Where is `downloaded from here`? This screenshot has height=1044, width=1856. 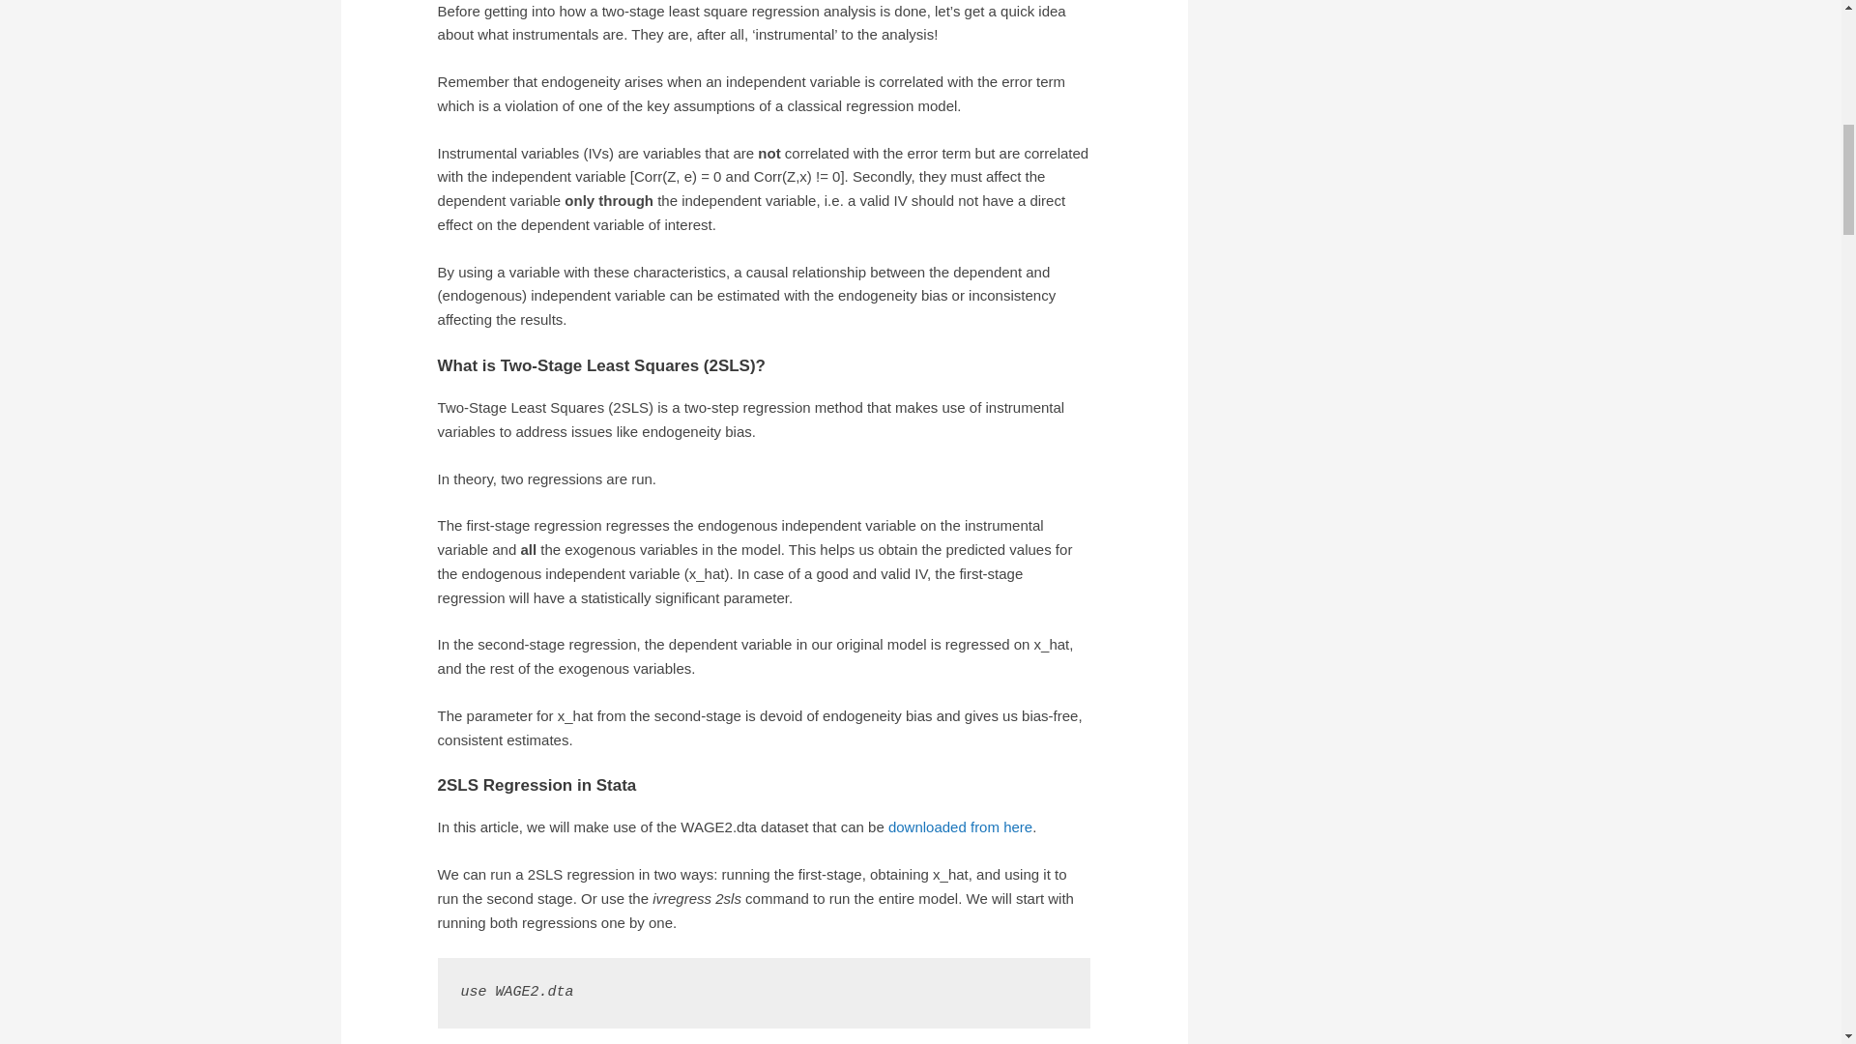 downloaded from here is located at coordinates (960, 826).